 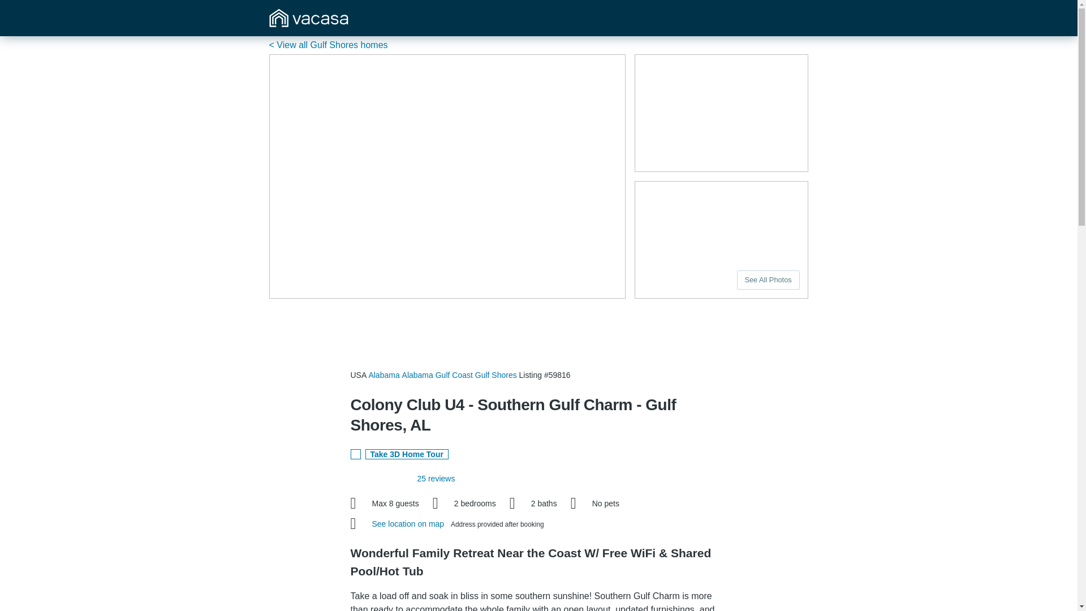 What do you see at coordinates (436, 479) in the screenshot?
I see `25 reviews` at bounding box center [436, 479].